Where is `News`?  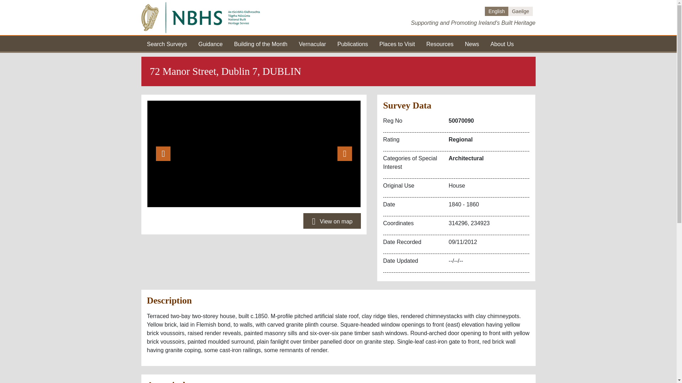
News is located at coordinates (472, 43).